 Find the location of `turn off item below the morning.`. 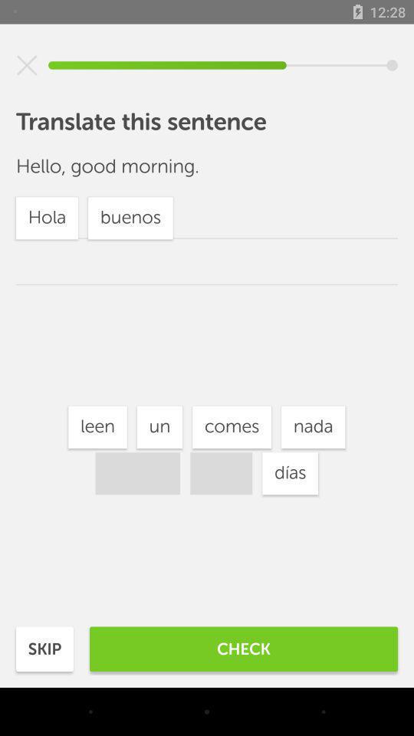

turn off item below the morning. is located at coordinates (232, 427).